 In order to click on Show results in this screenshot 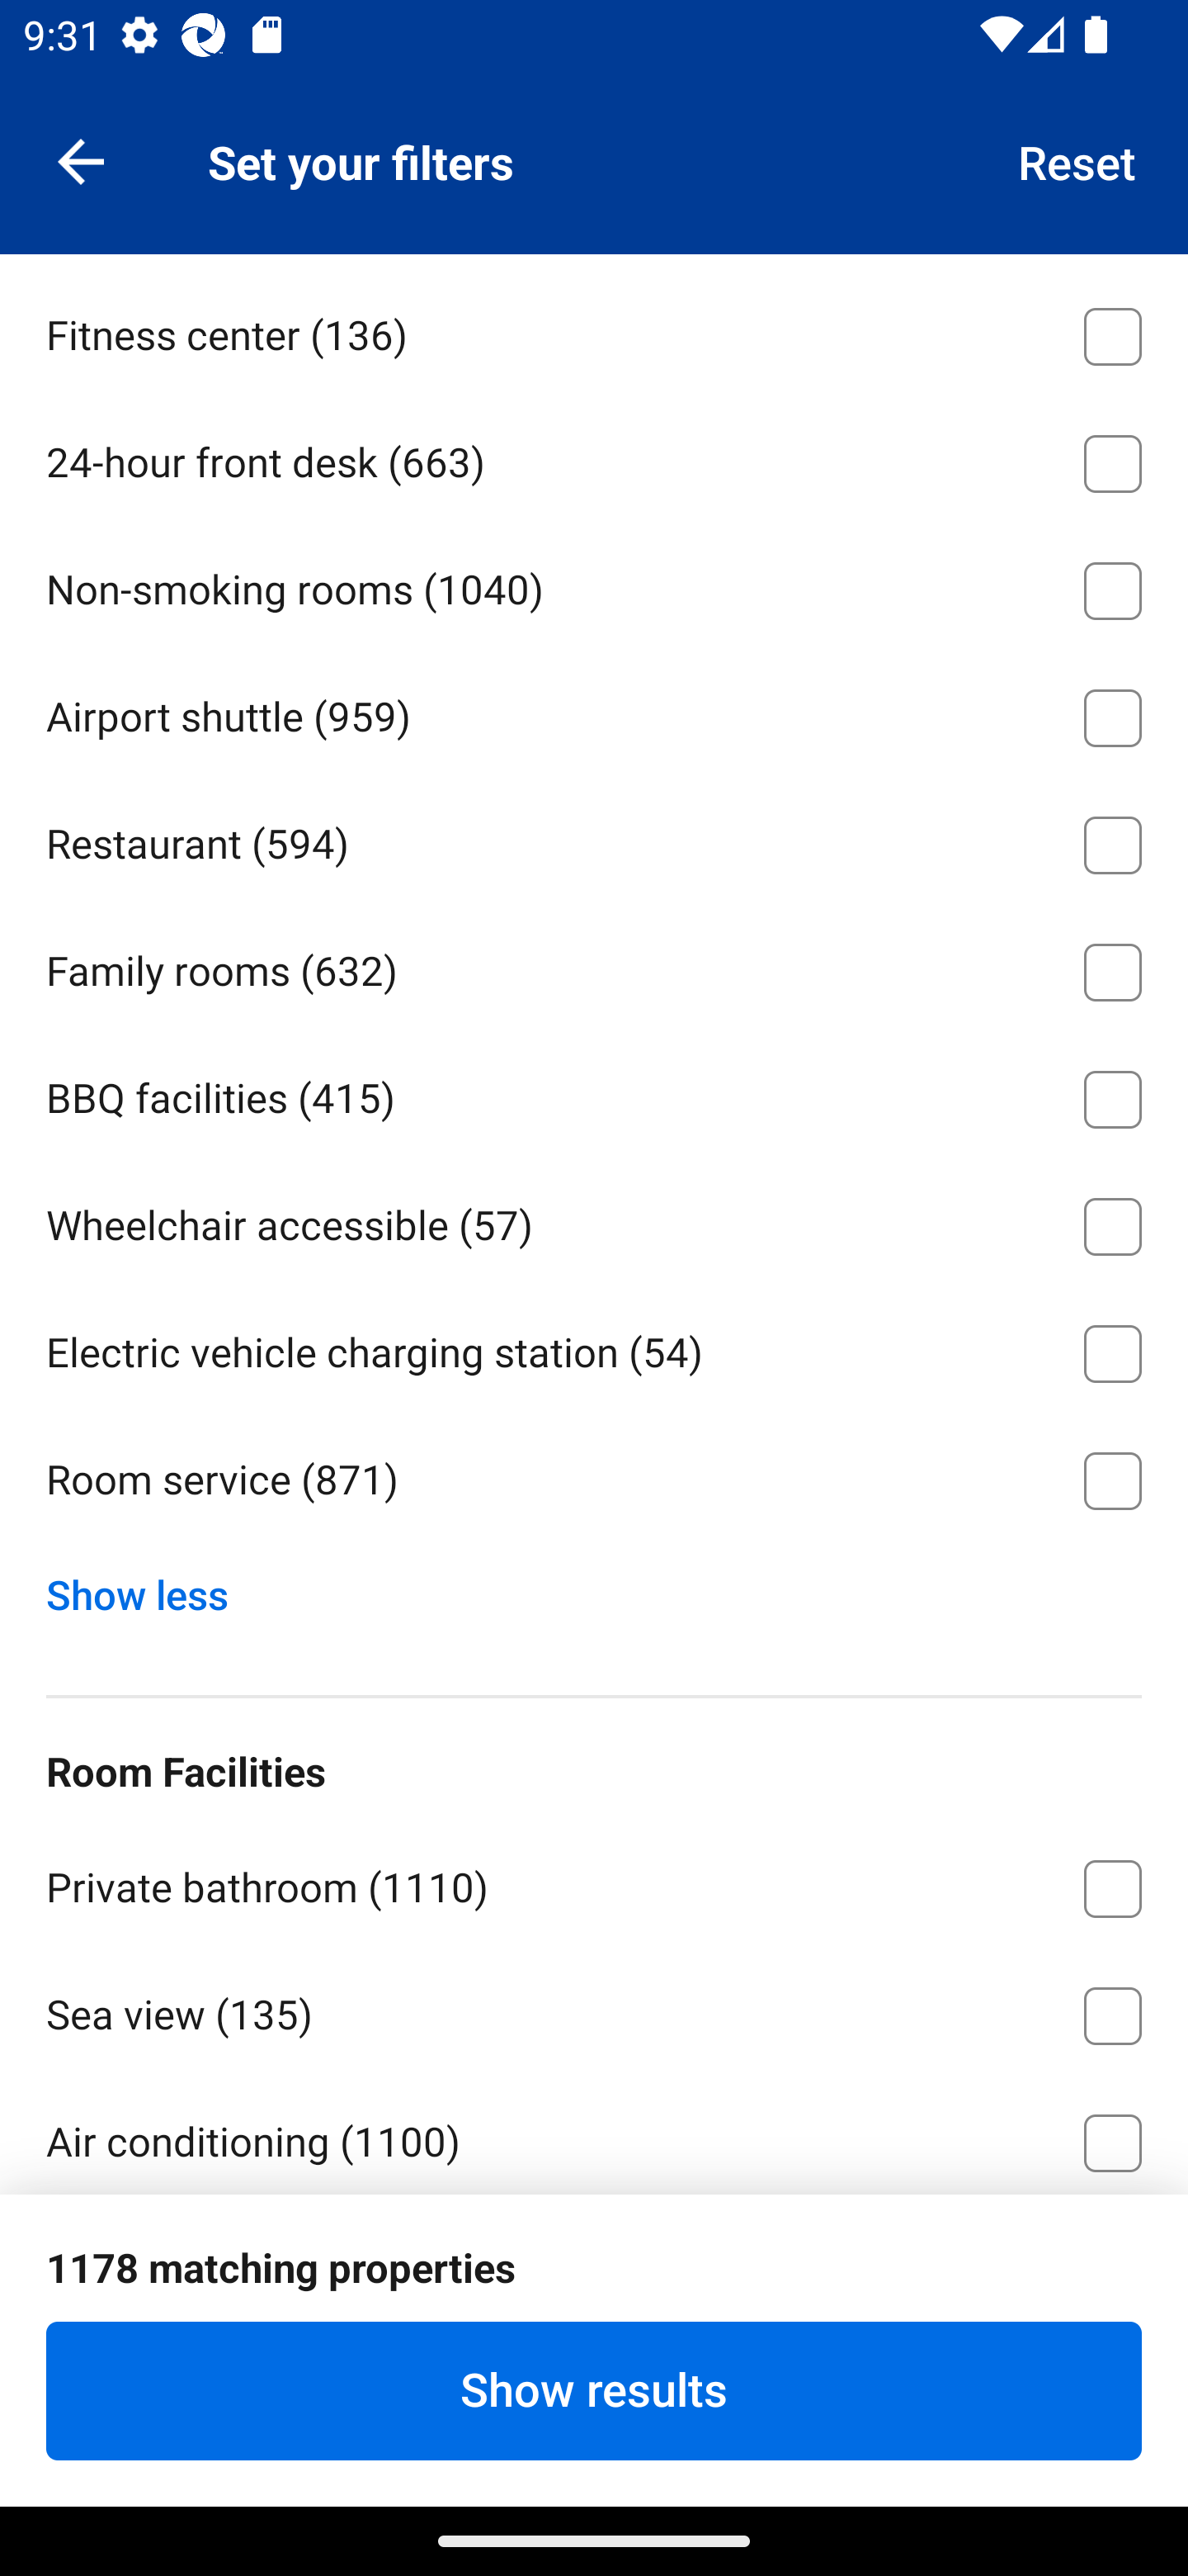, I will do `click(594, 2390)`.